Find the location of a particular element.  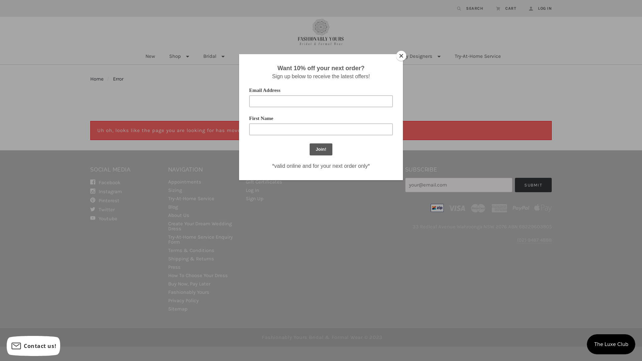

Sizing is located at coordinates (203, 191).